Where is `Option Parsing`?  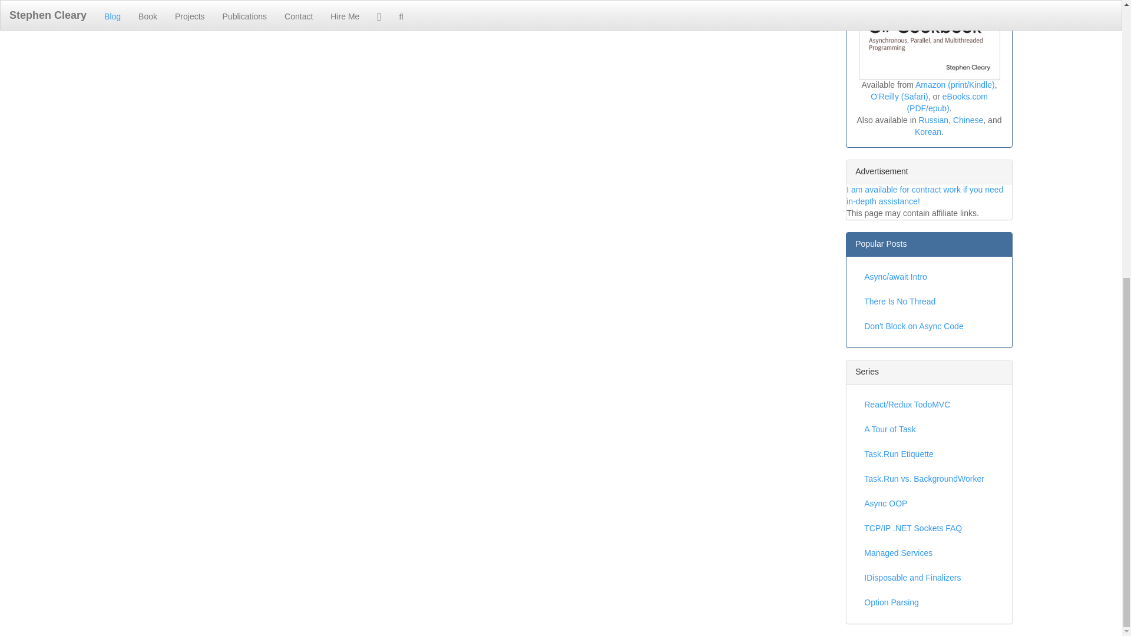
Option Parsing is located at coordinates (929, 603).